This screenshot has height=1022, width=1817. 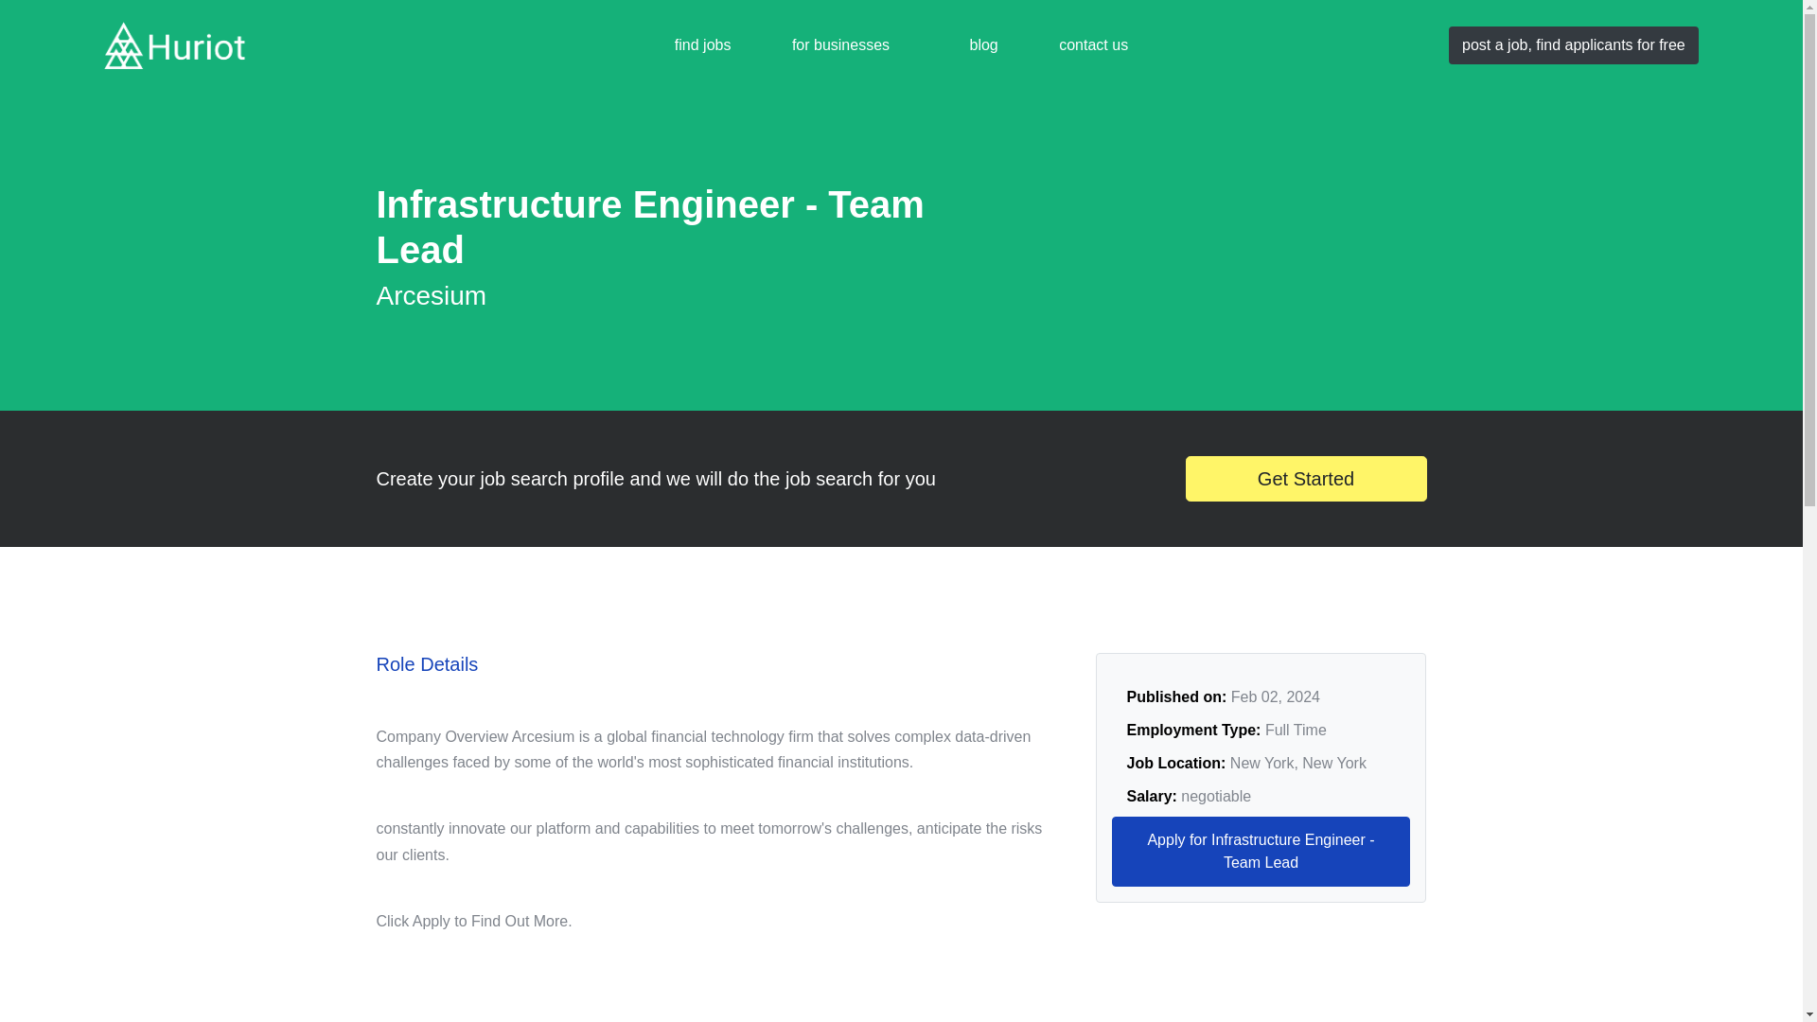 I want to click on Contact, so click(x=1092, y=45).